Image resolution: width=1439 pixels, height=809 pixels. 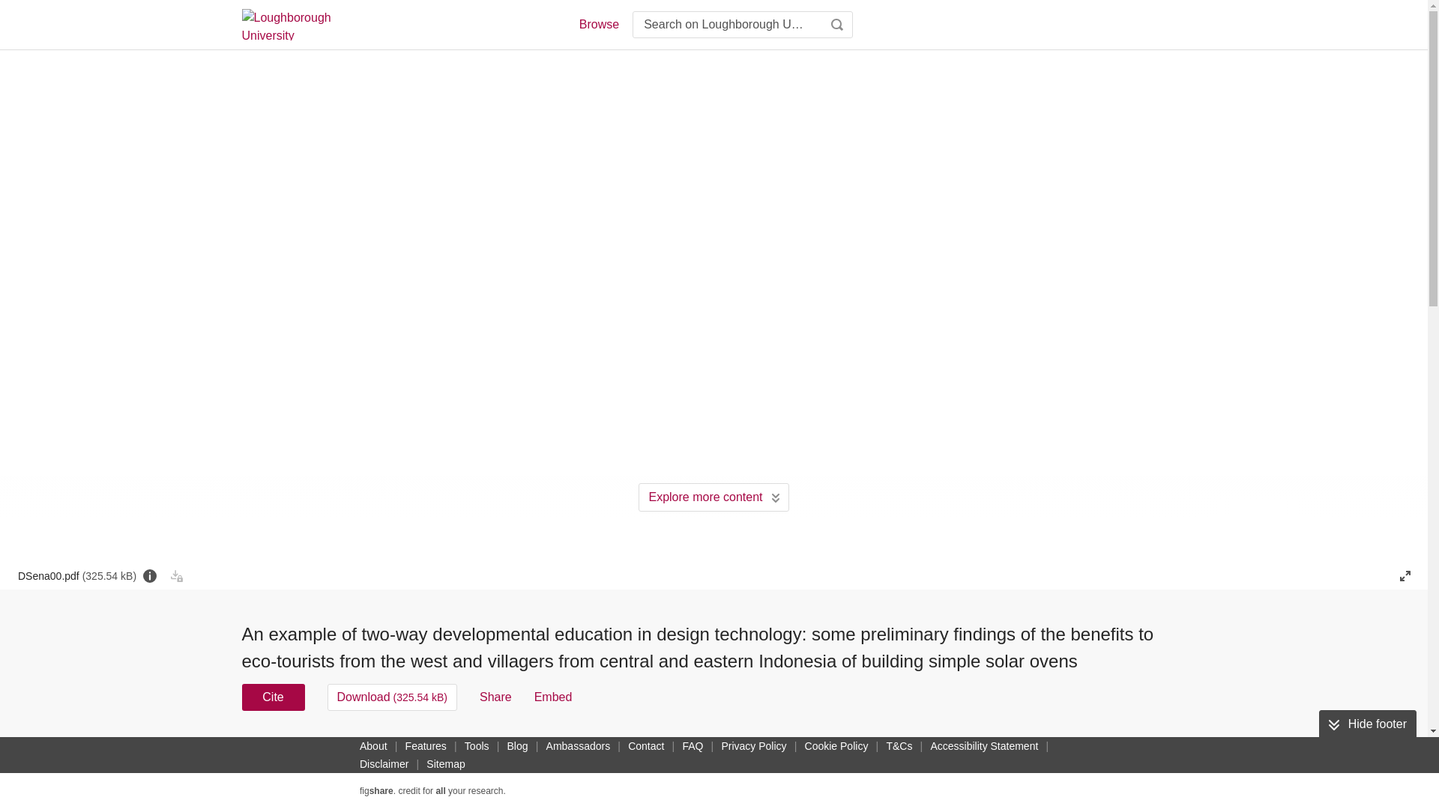 I want to click on Blog, so click(x=517, y=745).